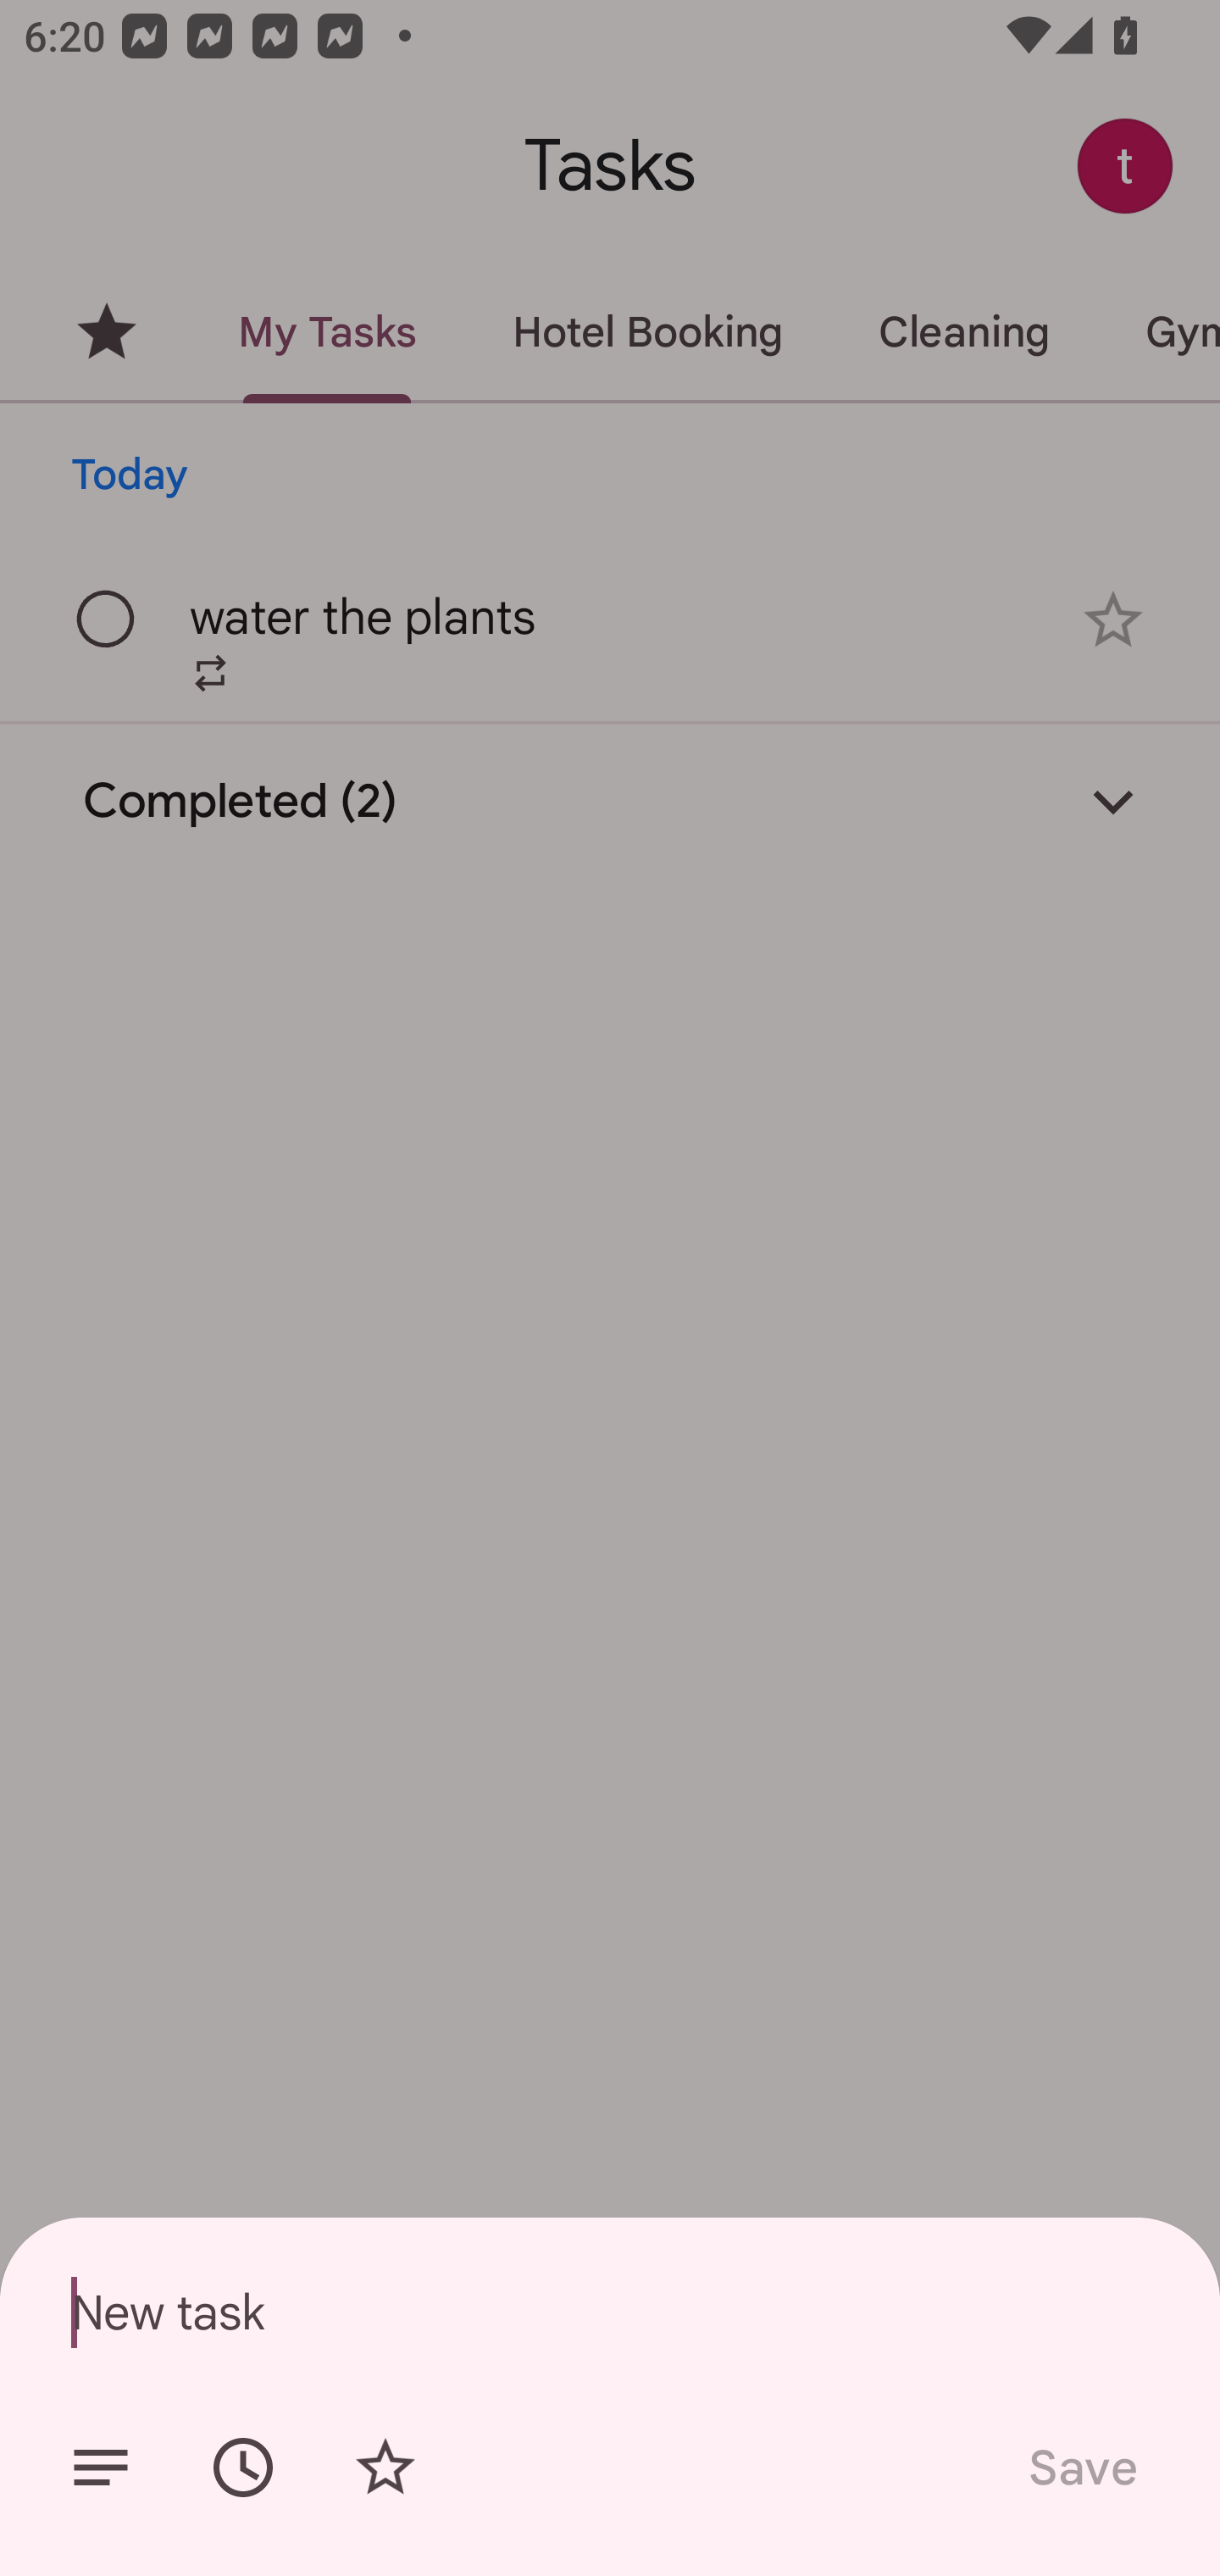 Image resolution: width=1220 pixels, height=2576 pixels. Describe the element at coordinates (243, 2468) in the screenshot. I see `Set date/time` at that location.